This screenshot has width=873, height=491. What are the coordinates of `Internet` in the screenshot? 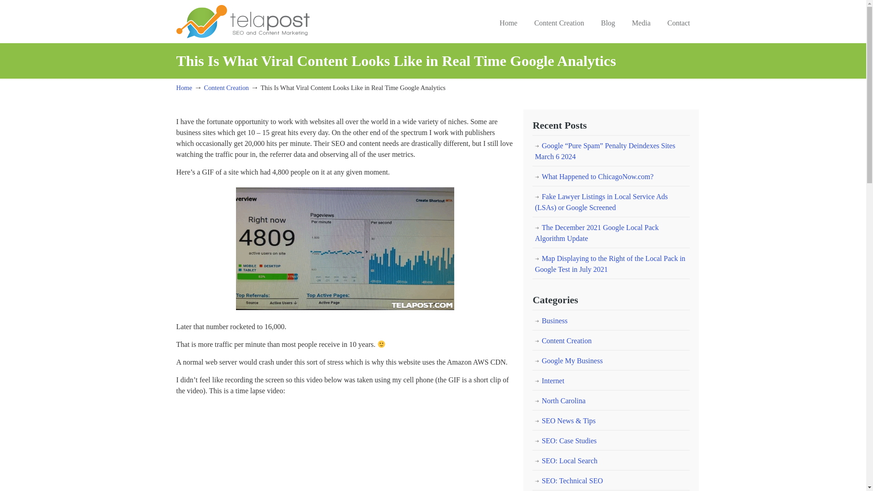 It's located at (611, 381).